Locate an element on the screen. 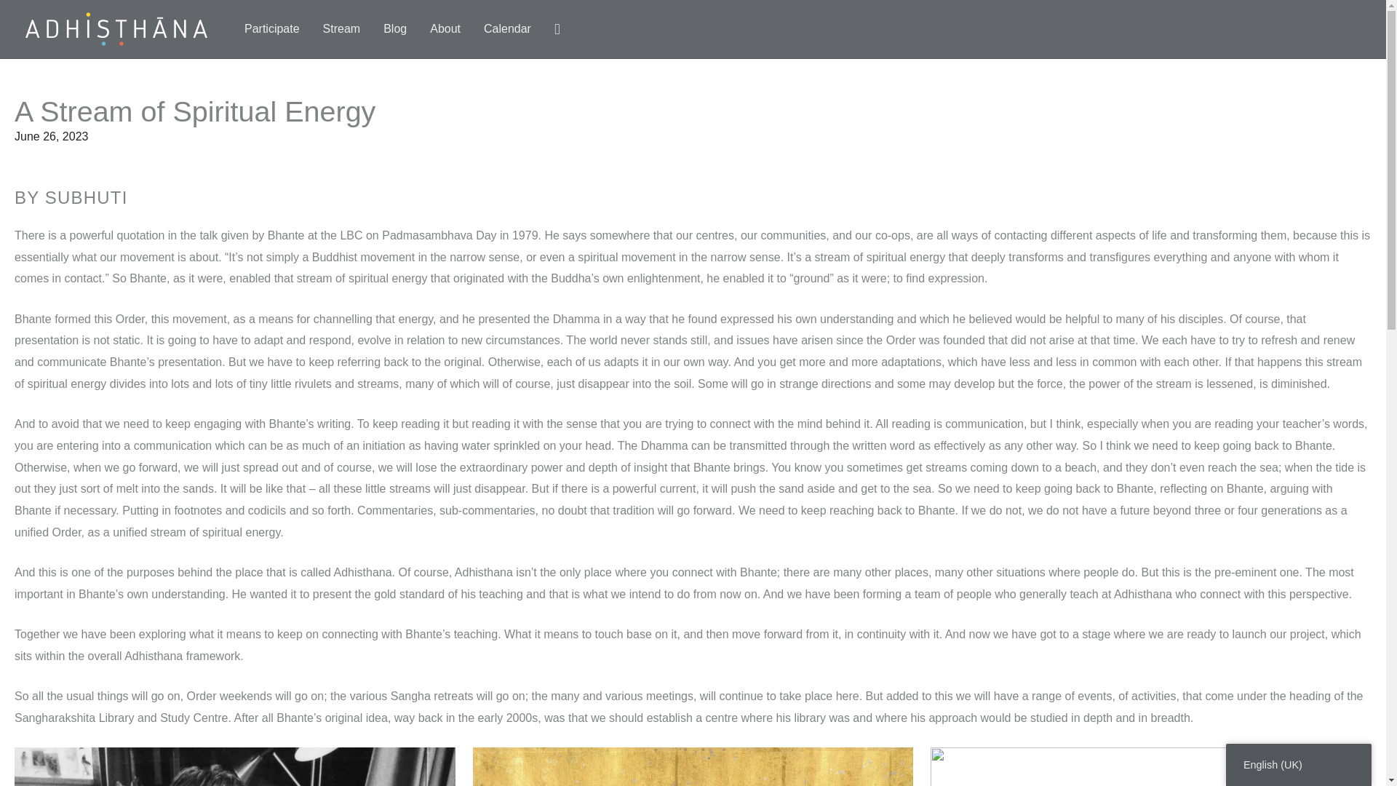 The width and height of the screenshot is (1397, 786). Stream is located at coordinates (342, 29).